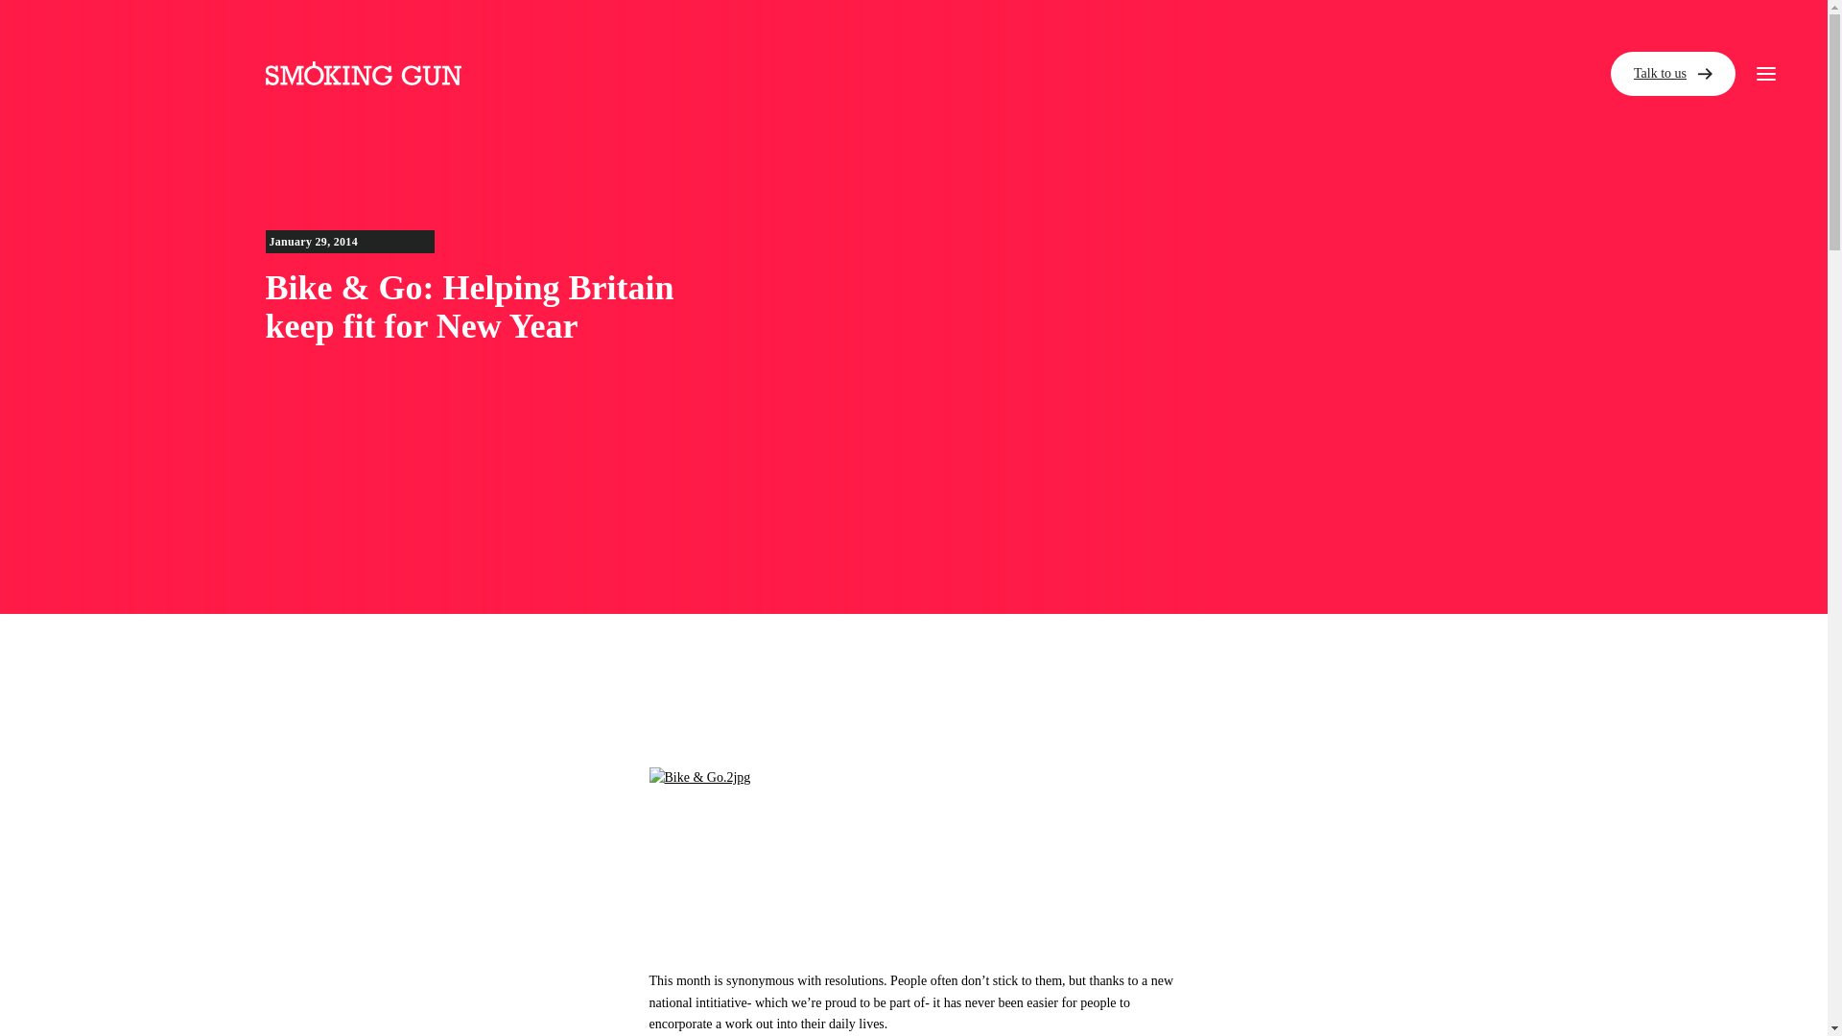  Describe the element at coordinates (1086, 104) in the screenshot. I see `jobs` at that location.